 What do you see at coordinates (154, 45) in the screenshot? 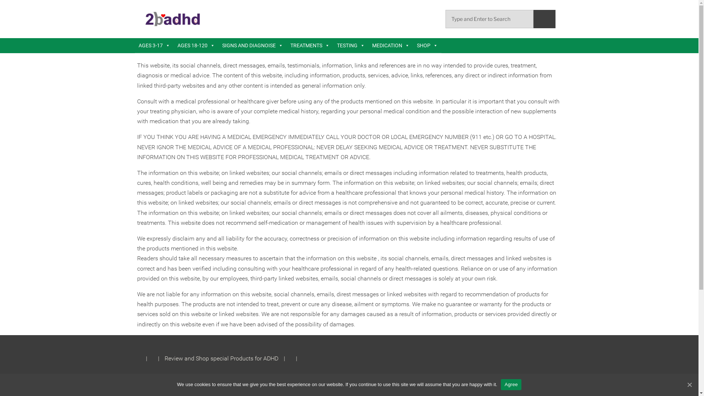
I see `AGES 3-17` at bounding box center [154, 45].